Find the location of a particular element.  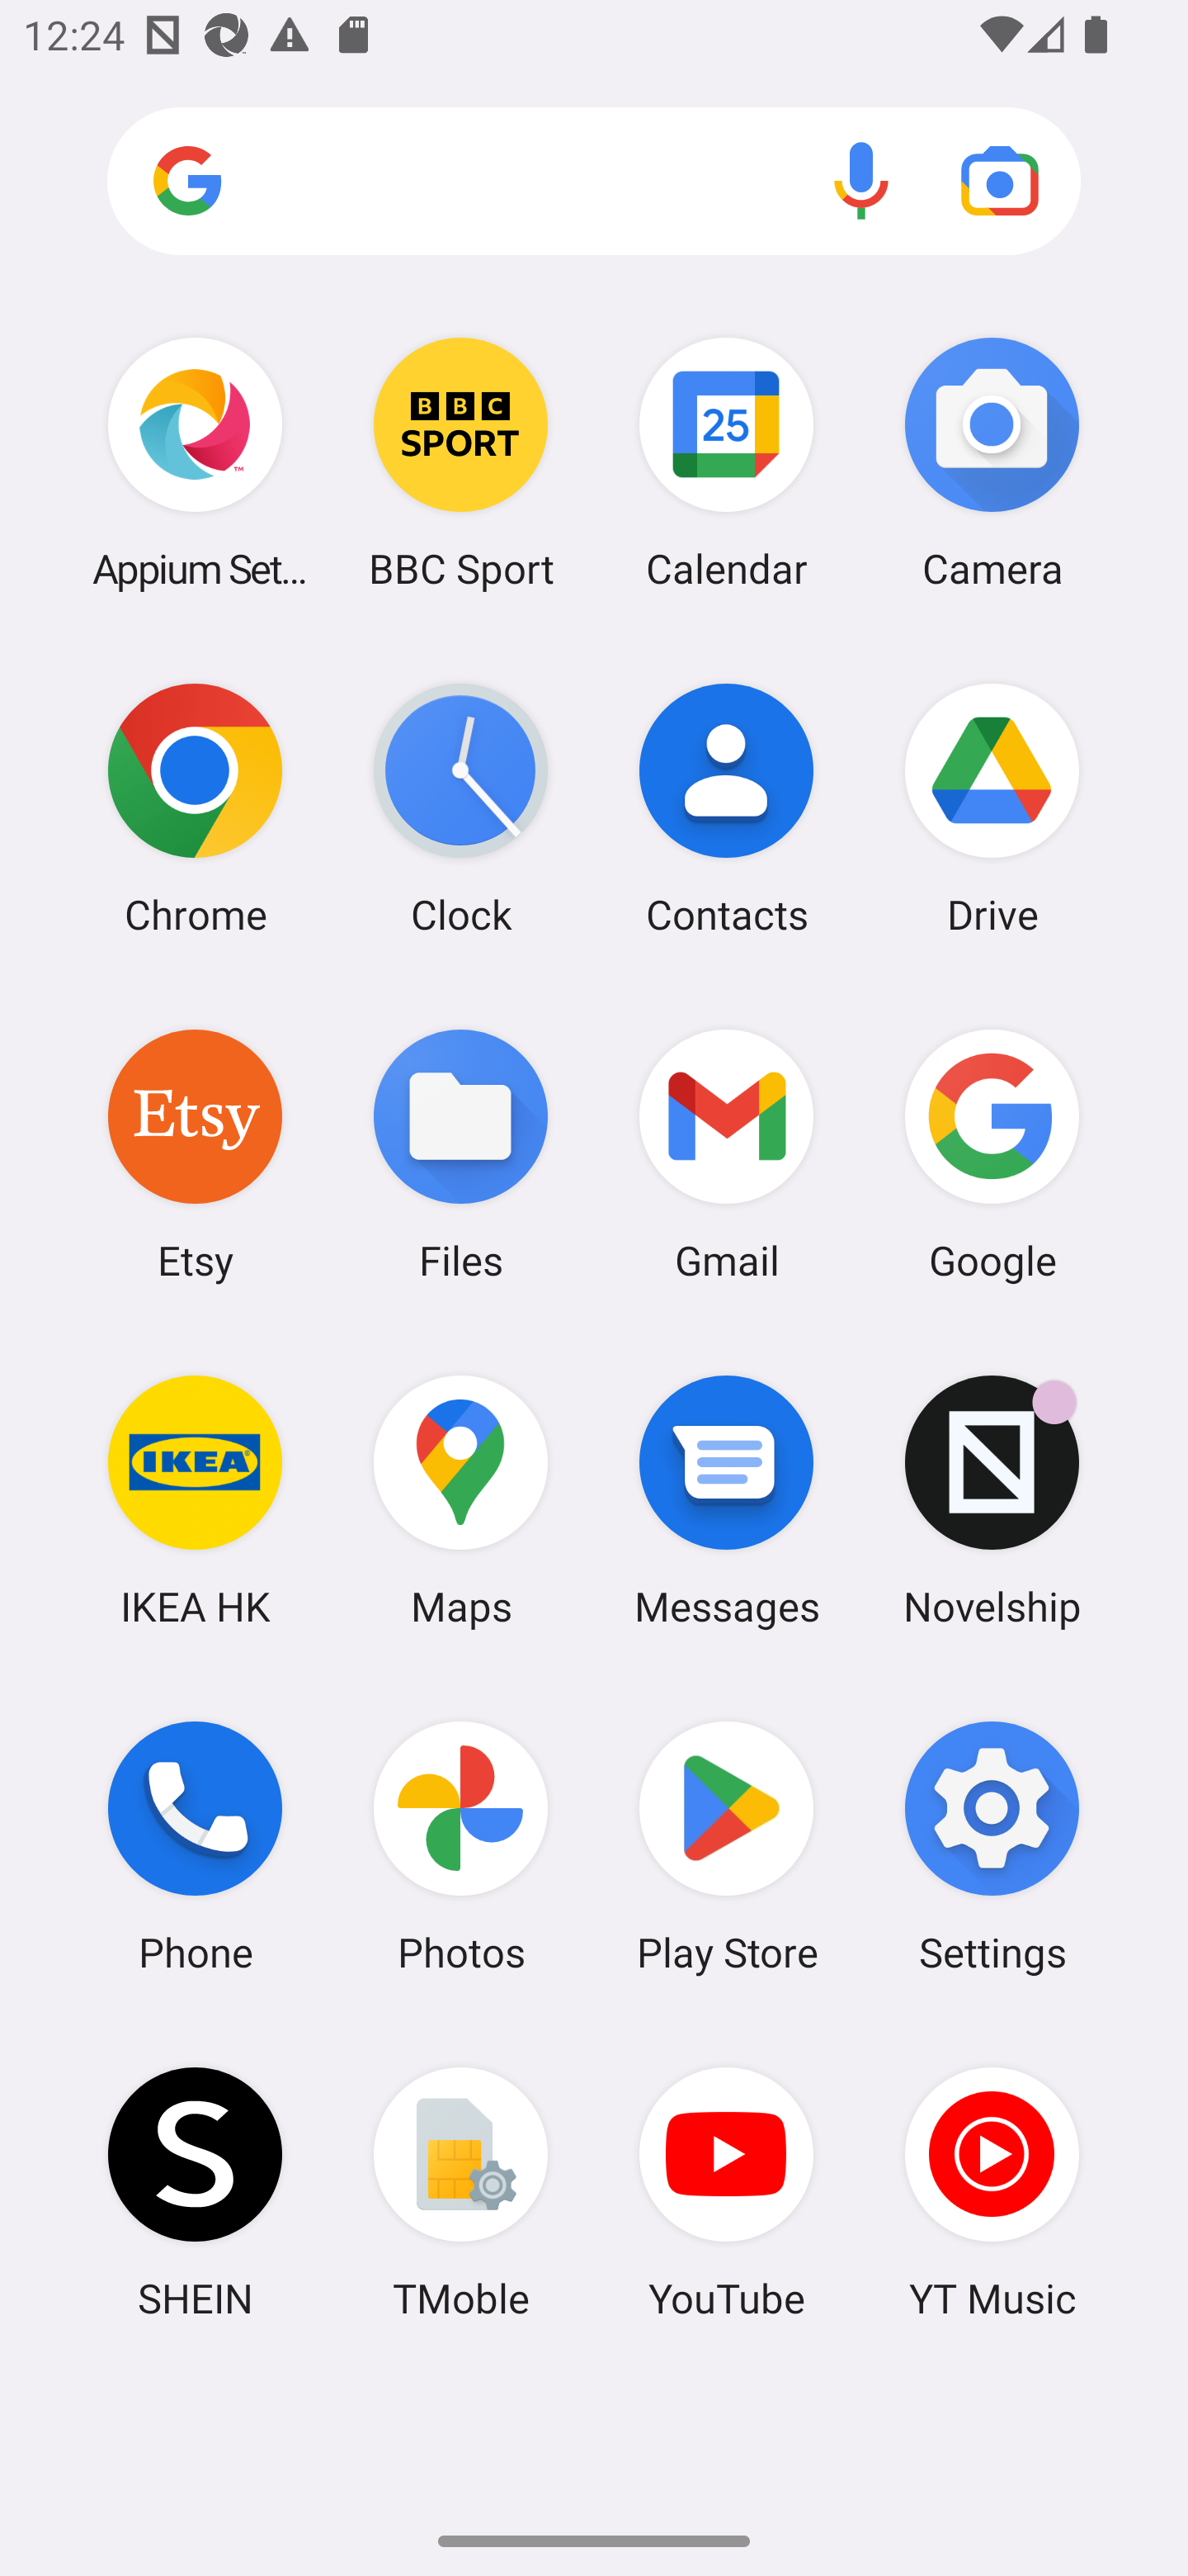

TMoble is located at coordinates (460, 2192).